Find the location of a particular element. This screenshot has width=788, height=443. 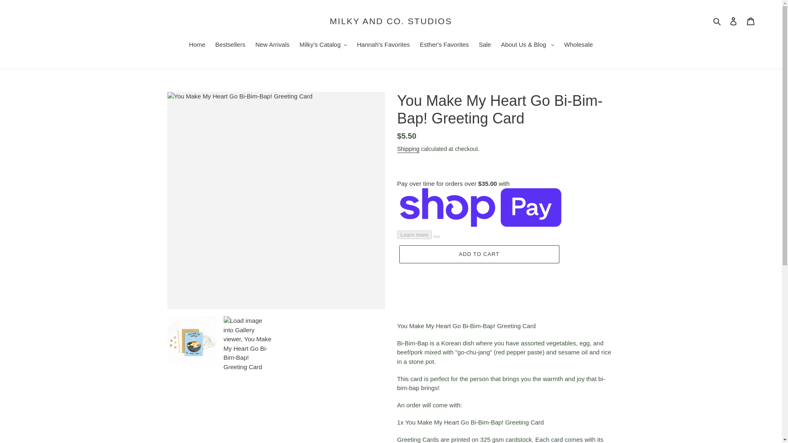

Cart is located at coordinates (751, 21).